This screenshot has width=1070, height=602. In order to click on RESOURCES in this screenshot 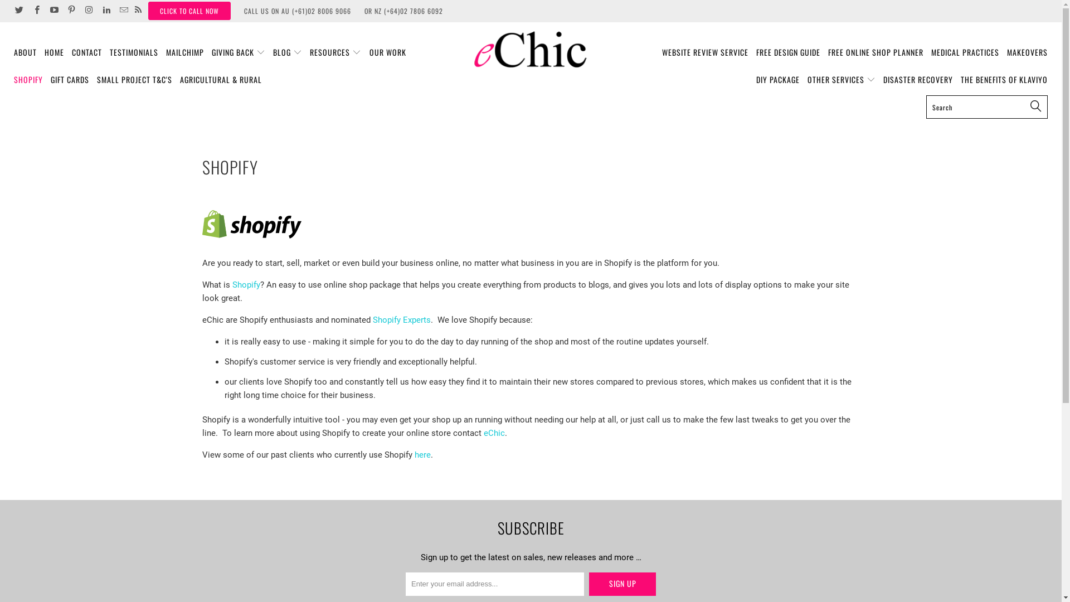, I will do `click(335, 52)`.